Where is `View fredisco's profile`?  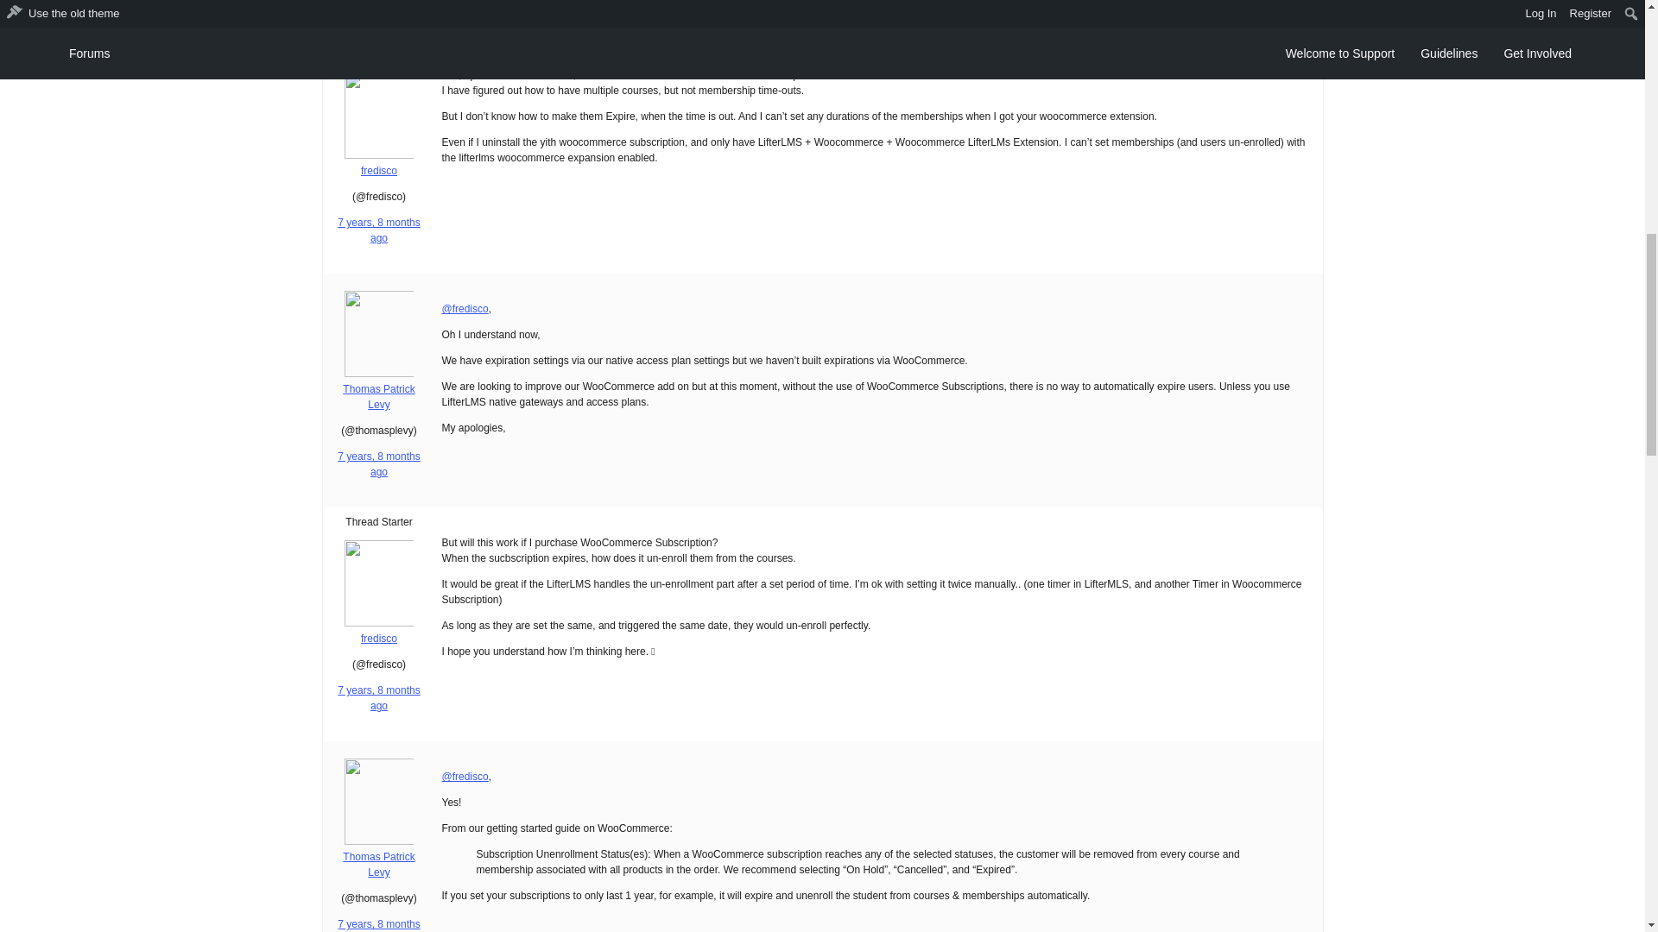 View fredisco's profile is located at coordinates (380, 164).